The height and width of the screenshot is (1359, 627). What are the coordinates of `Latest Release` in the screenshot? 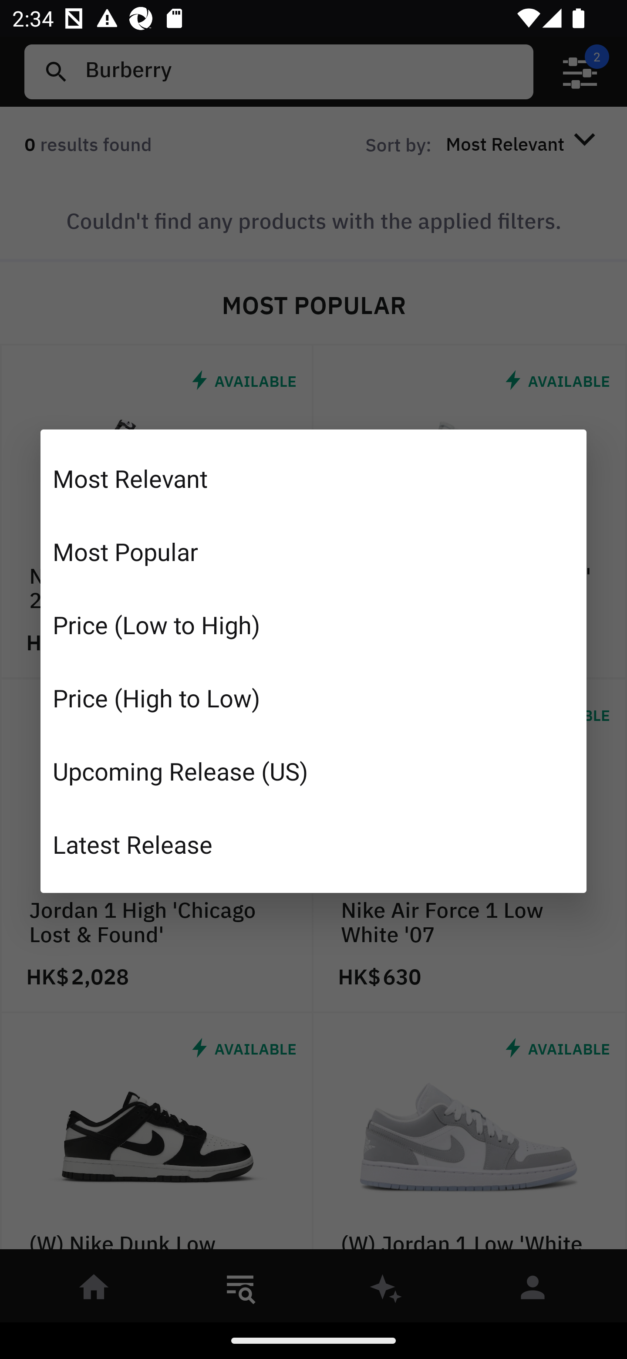 It's located at (313, 844).